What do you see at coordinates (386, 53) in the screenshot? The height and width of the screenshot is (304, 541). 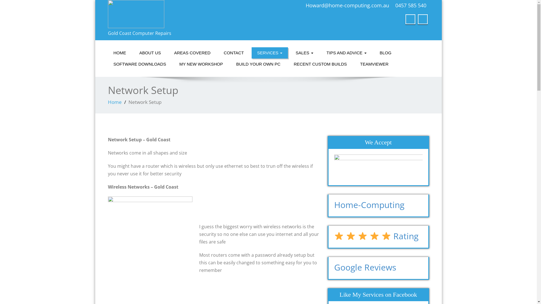 I see `BLOG` at bounding box center [386, 53].